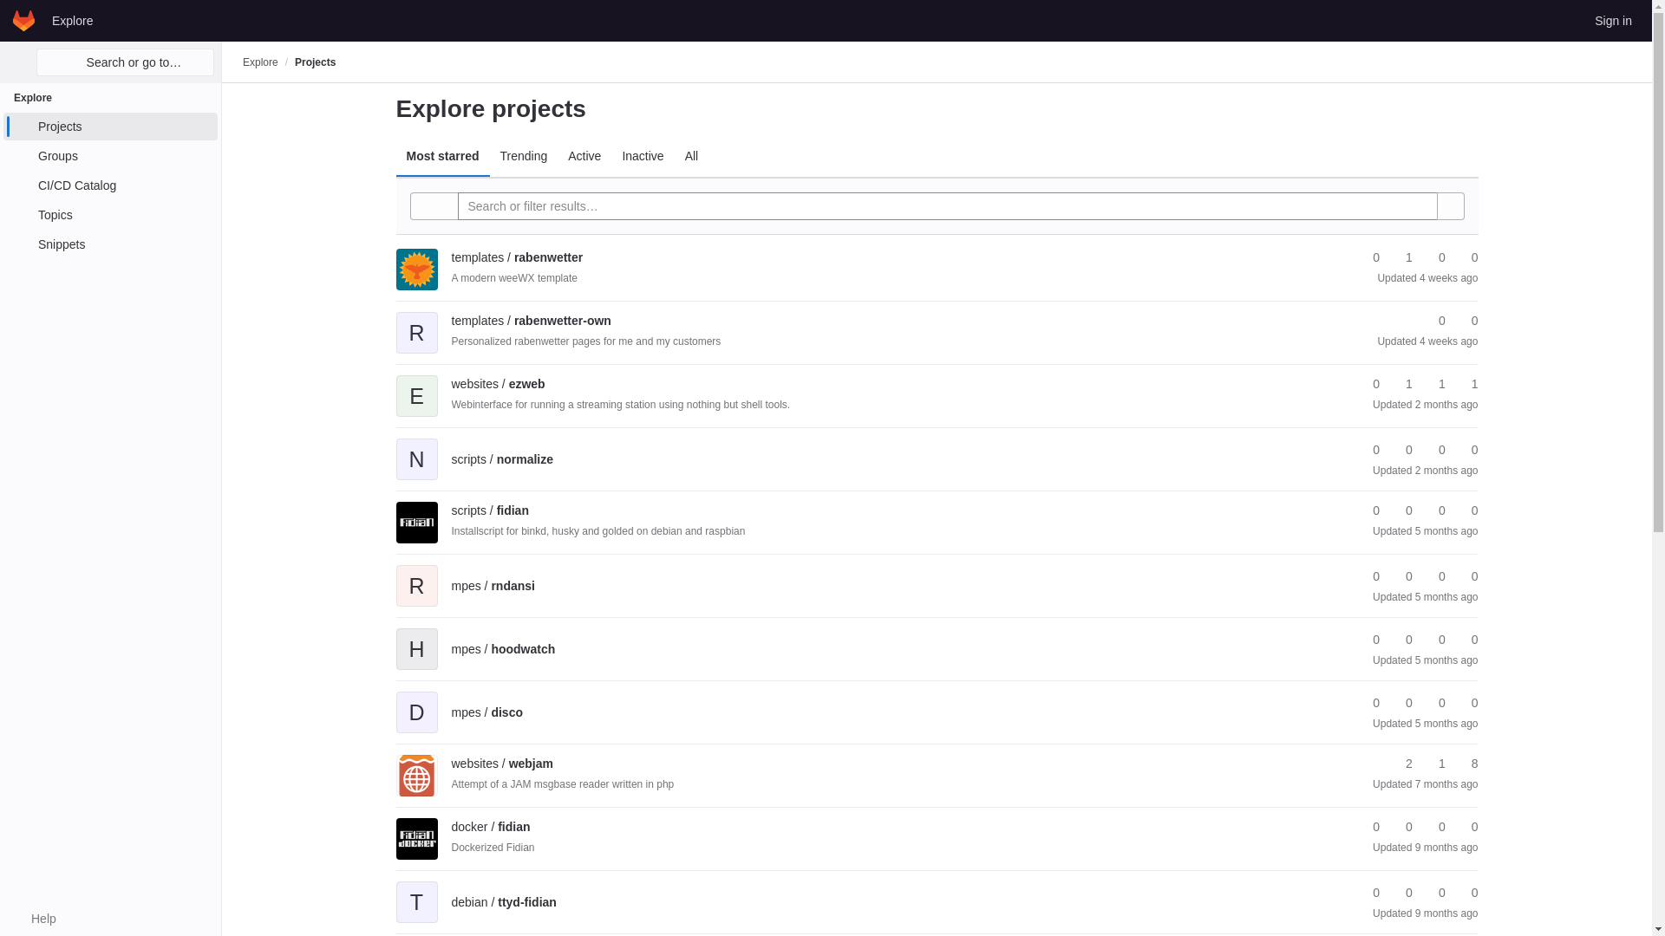 The image size is (1665, 936). What do you see at coordinates (1466, 257) in the screenshot?
I see `0` at bounding box center [1466, 257].